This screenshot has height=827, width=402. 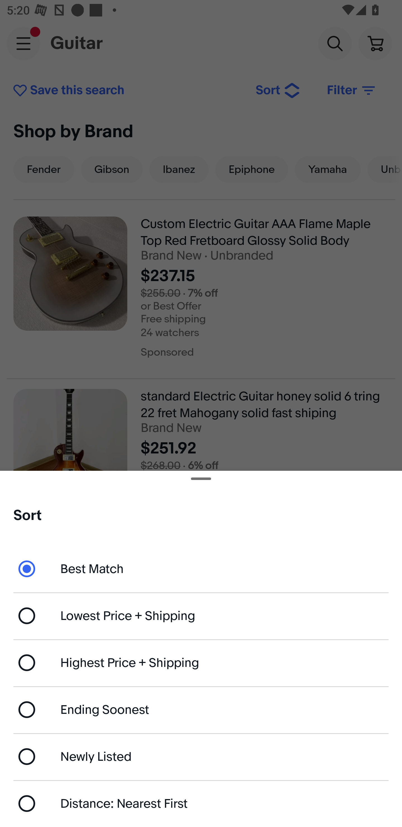 What do you see at coordinates (201, 756) in the screenshot?
I see `Newly Listed` at bounding box center [201, 756].